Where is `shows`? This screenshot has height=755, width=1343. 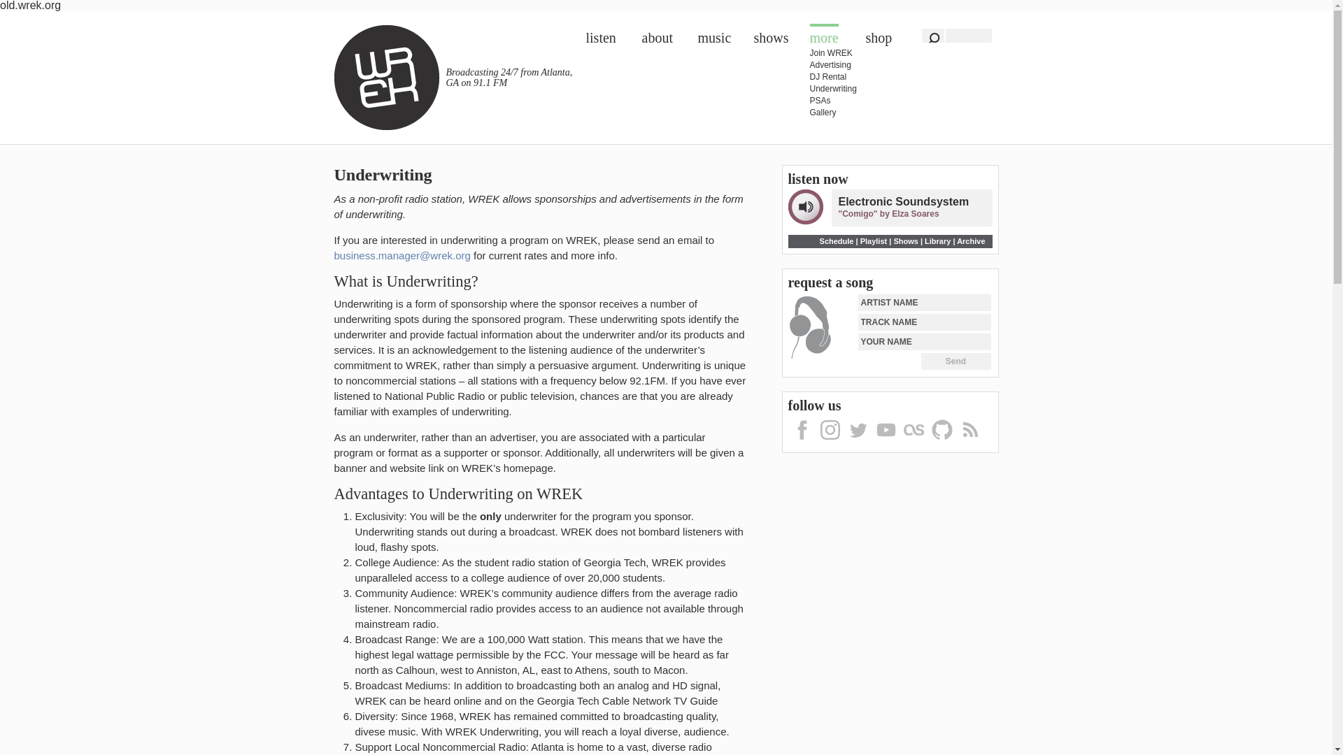
shows is located at coordinates (771, 38).